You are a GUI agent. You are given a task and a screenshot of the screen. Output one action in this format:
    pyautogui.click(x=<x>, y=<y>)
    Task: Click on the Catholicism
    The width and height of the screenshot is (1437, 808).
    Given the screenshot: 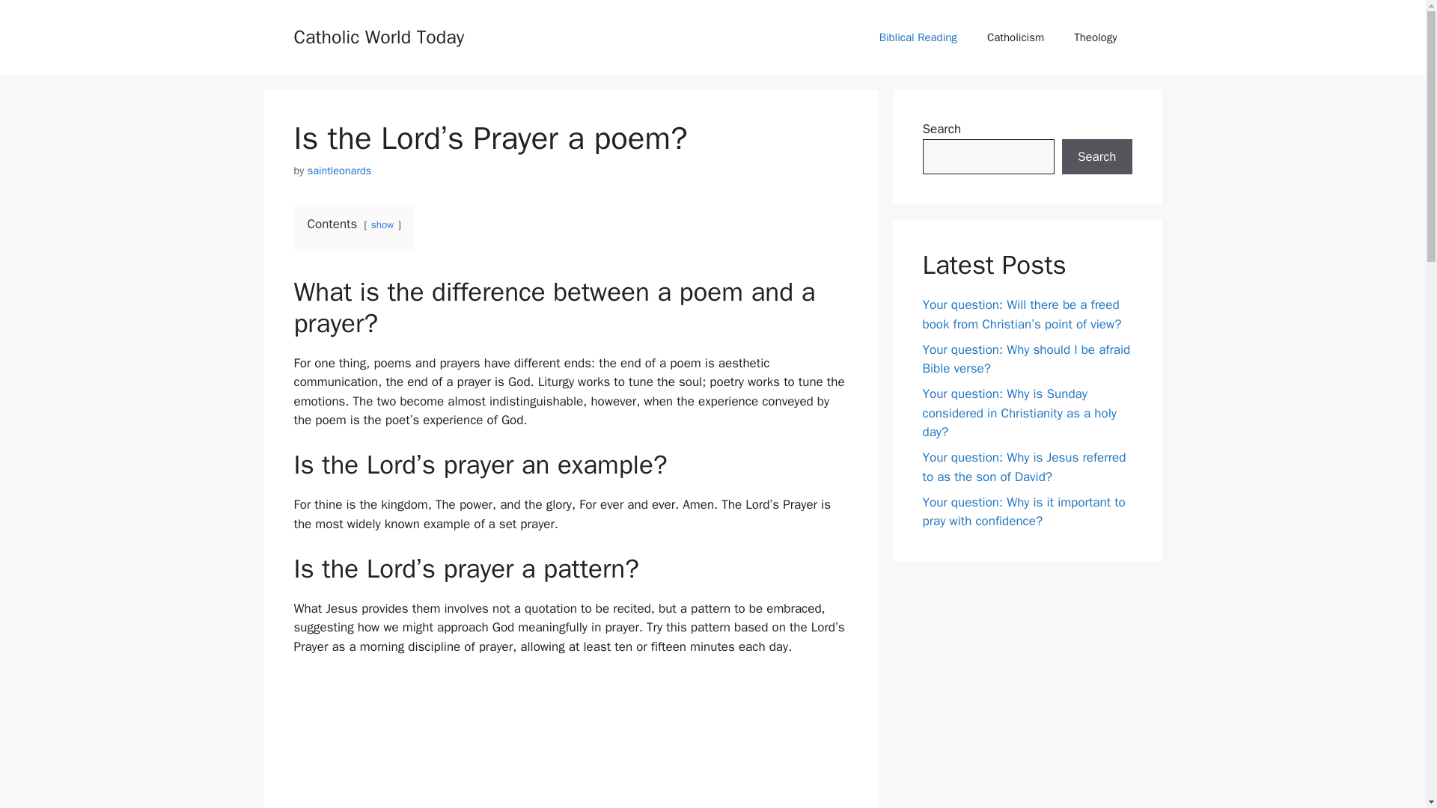 What is the action you would take?
    pyautogui.click(x=1016, y=37)
    